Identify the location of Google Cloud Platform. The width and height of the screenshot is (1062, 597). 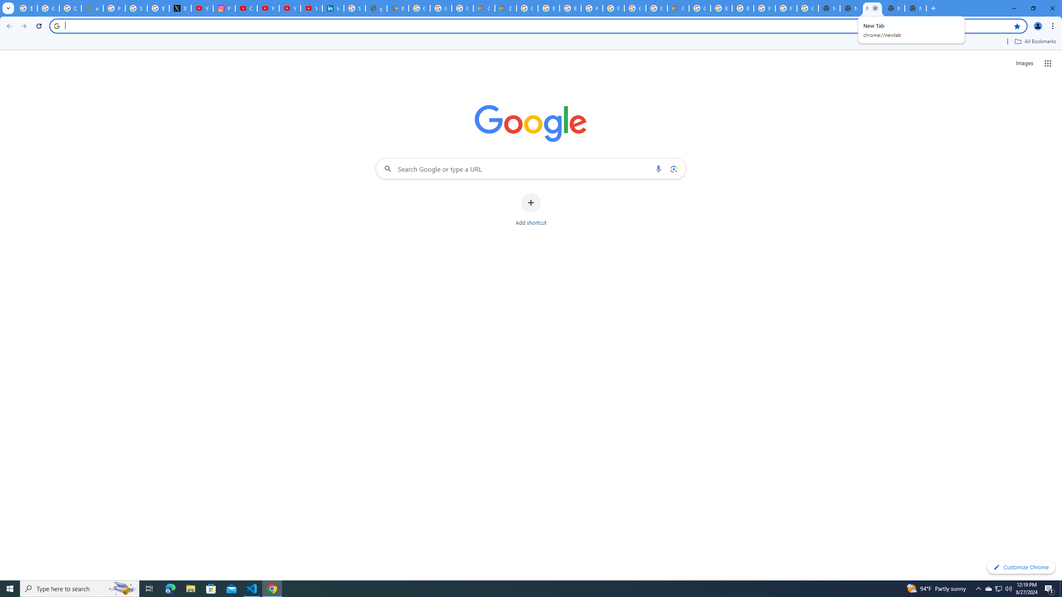
(635, 8).